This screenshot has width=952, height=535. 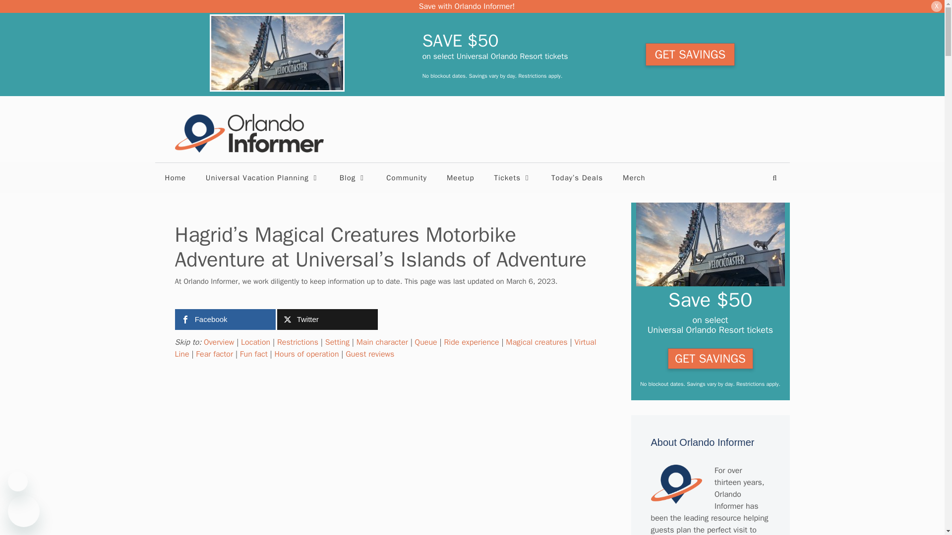 I want to click on Restrictions, so click(x=297, y=342).